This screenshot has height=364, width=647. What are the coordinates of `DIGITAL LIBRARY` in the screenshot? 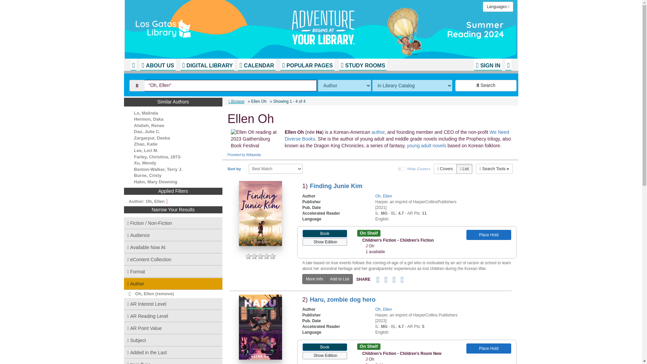 It's located at (207, 64).